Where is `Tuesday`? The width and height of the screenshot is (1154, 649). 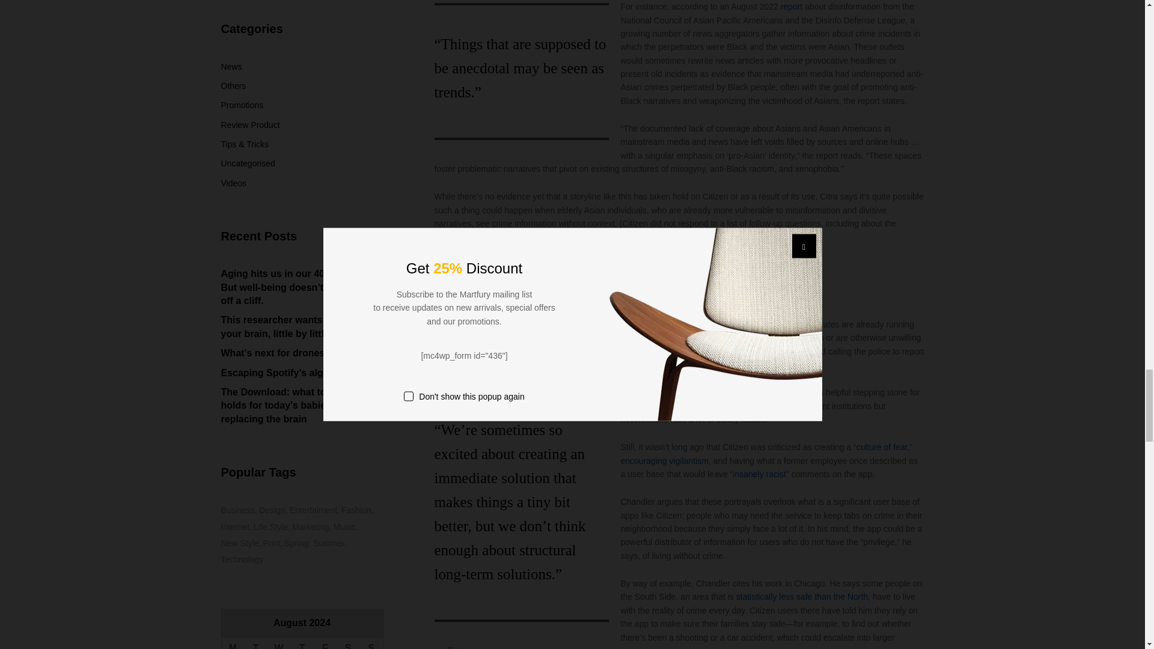 Tuesday is located at coordinates (255, 643).